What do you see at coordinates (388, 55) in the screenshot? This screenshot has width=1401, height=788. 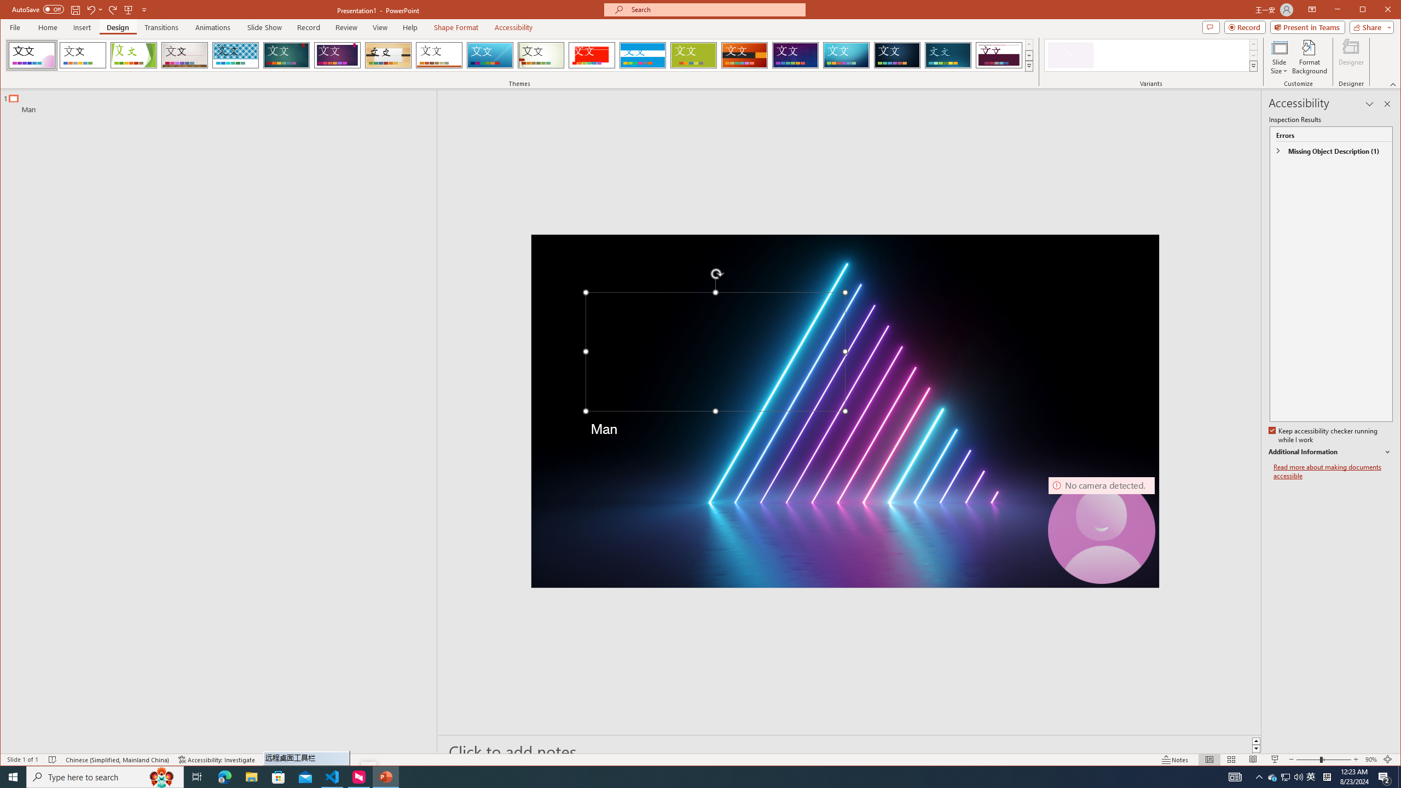 I see `Organic` at bounding box center [388, 55].